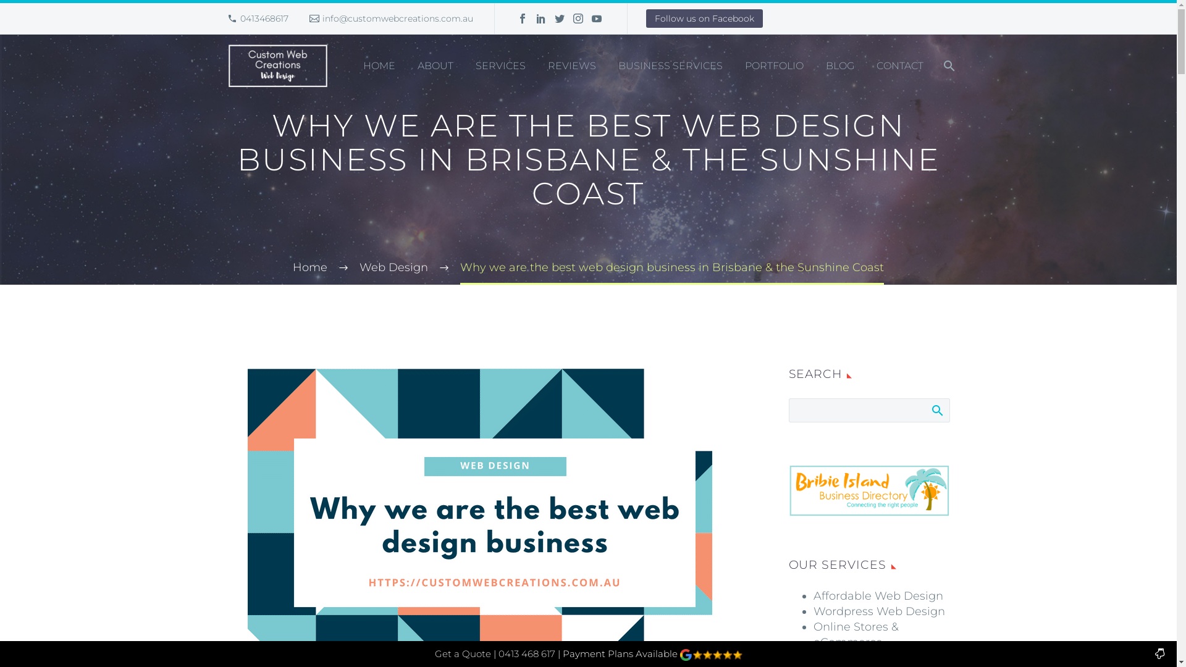 This screenshot has height=667, width=1186. Describe the element at coordinates (878, 611) in the screenshot. I see `Wordpress Web Design` at that location.